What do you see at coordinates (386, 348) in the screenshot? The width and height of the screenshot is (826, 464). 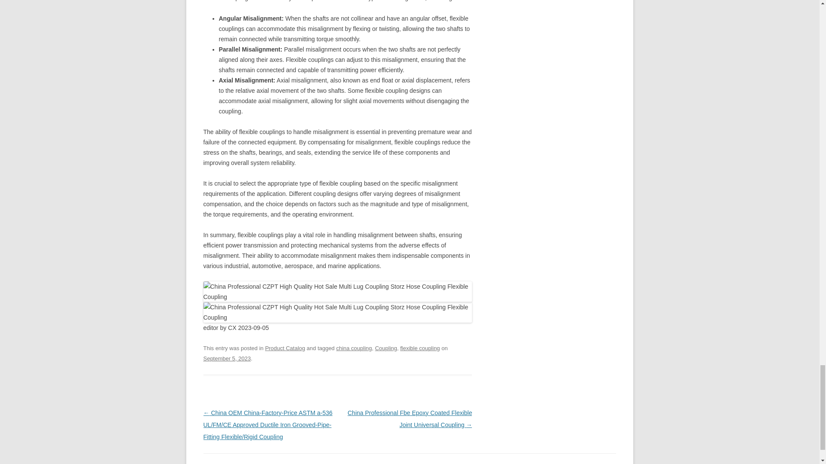 I see `Coupling` at bounding box center [386, 348].